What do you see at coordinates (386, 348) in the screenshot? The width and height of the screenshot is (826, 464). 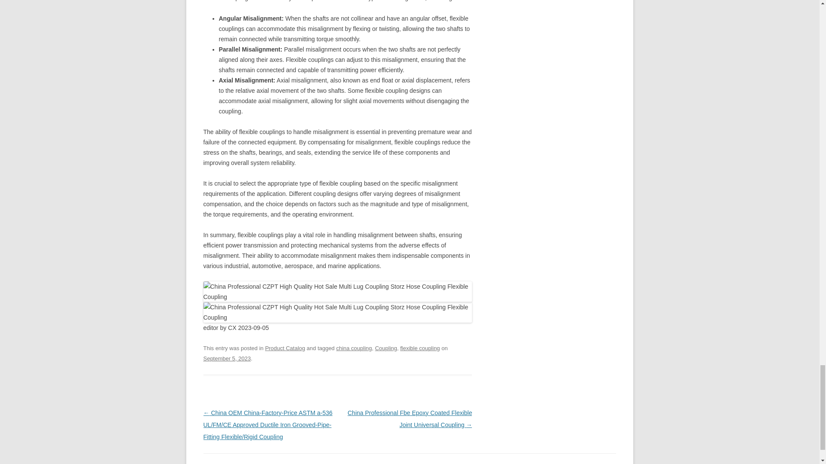 I see `Coupling` at bounding box center [386, 348].